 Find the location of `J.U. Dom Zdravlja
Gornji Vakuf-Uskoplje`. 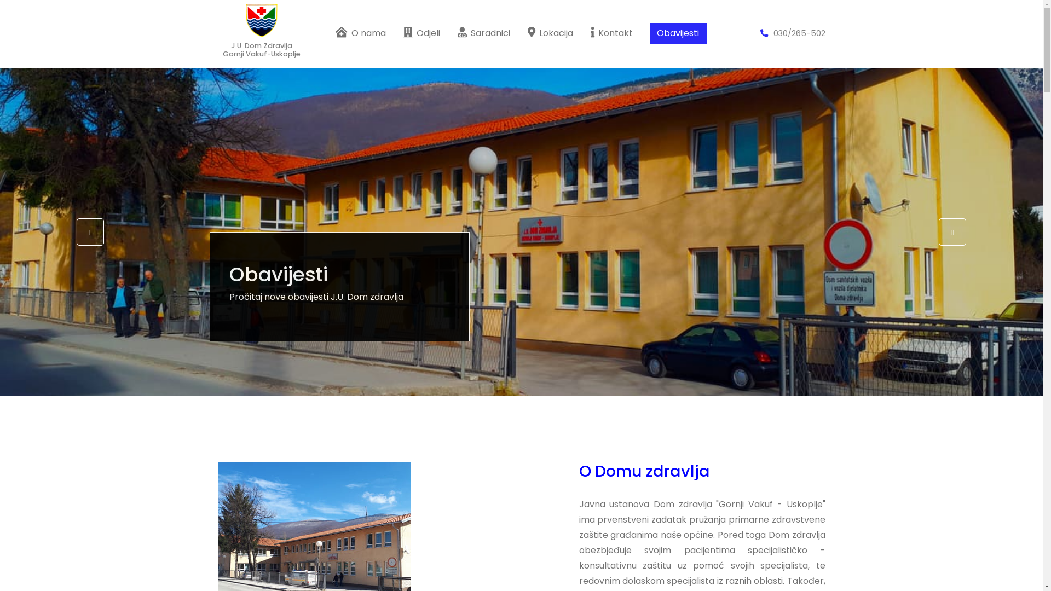

J.U. Dom Zdravlja
Gornji Vakuf-Uskoplje is located at coordinates (261, 32).